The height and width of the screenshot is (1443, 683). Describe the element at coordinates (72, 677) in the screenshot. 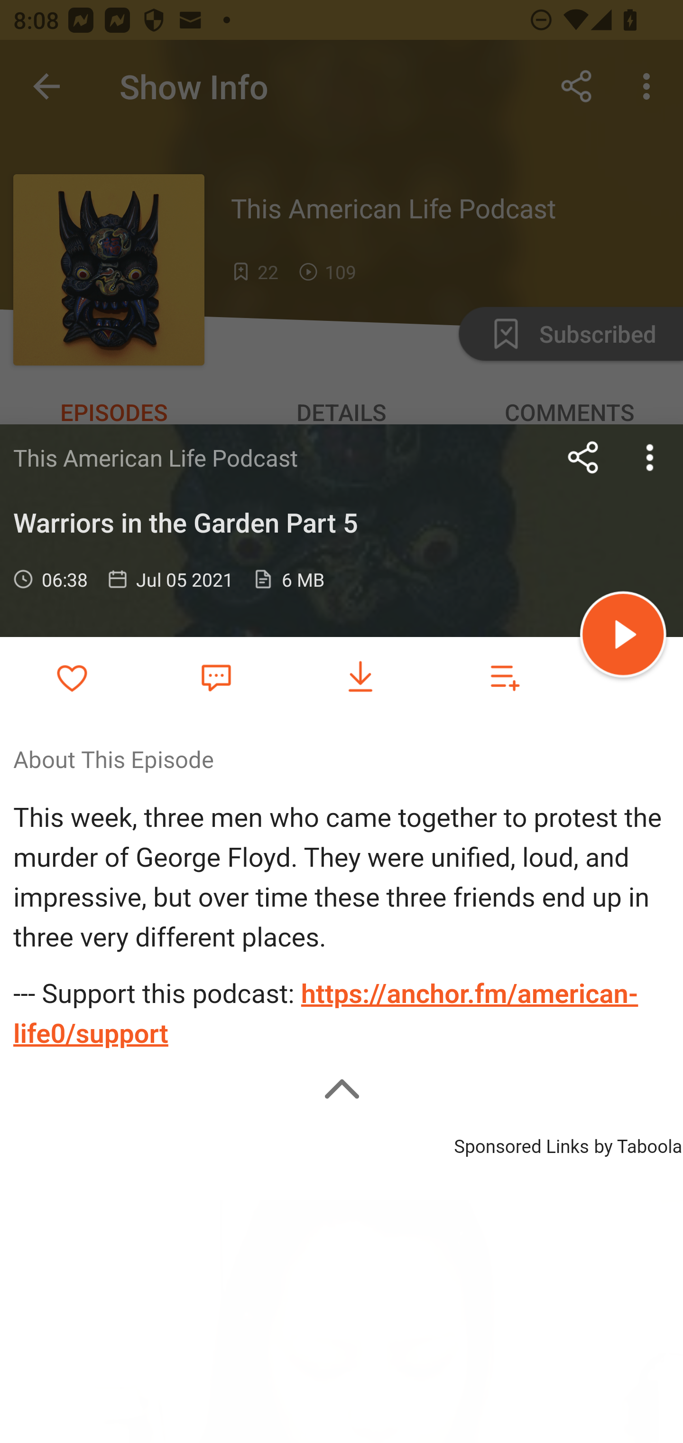

I see `Add to Favorites` at that location.